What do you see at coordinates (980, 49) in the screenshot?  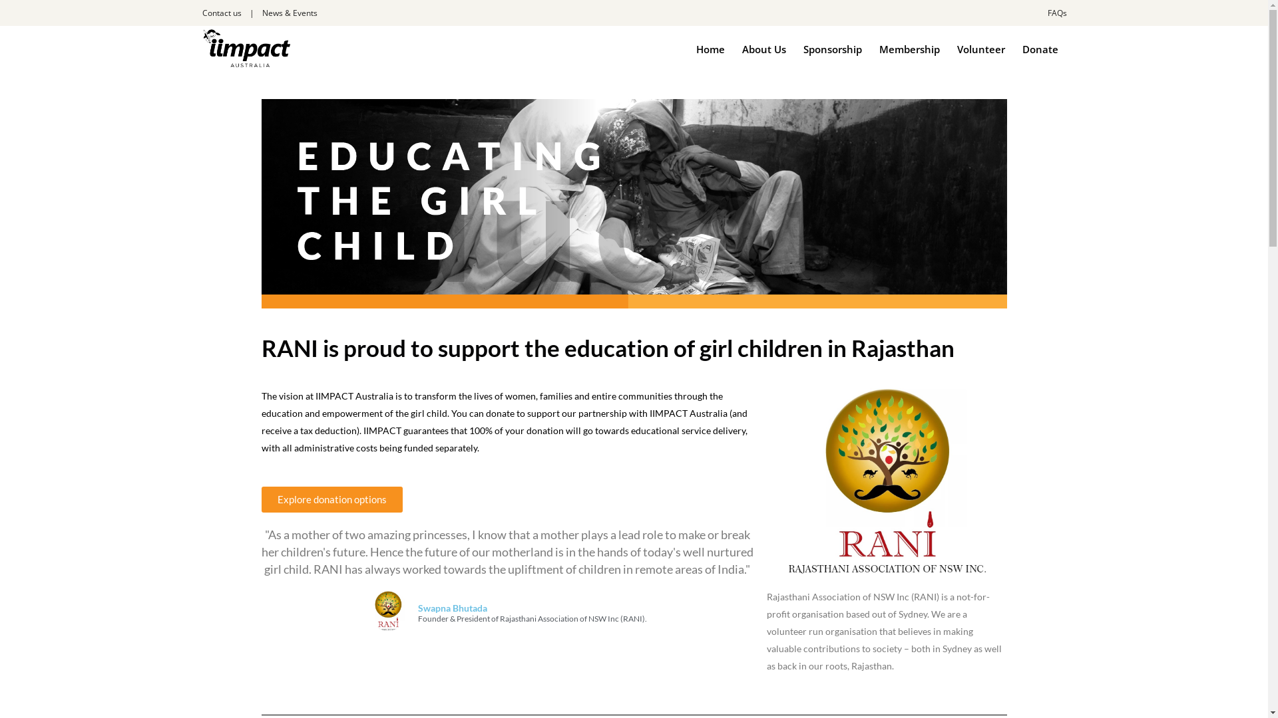 I see `Volunteer` at bounding box center [980, 49].